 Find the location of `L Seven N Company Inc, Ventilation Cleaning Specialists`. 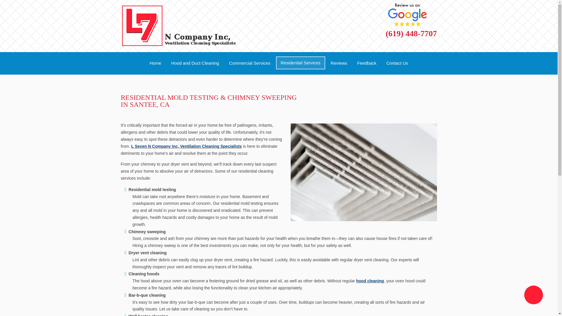

L Seven N Company Inc, Ventilation Cleaning Specialists is located at coordinates (186, 146).